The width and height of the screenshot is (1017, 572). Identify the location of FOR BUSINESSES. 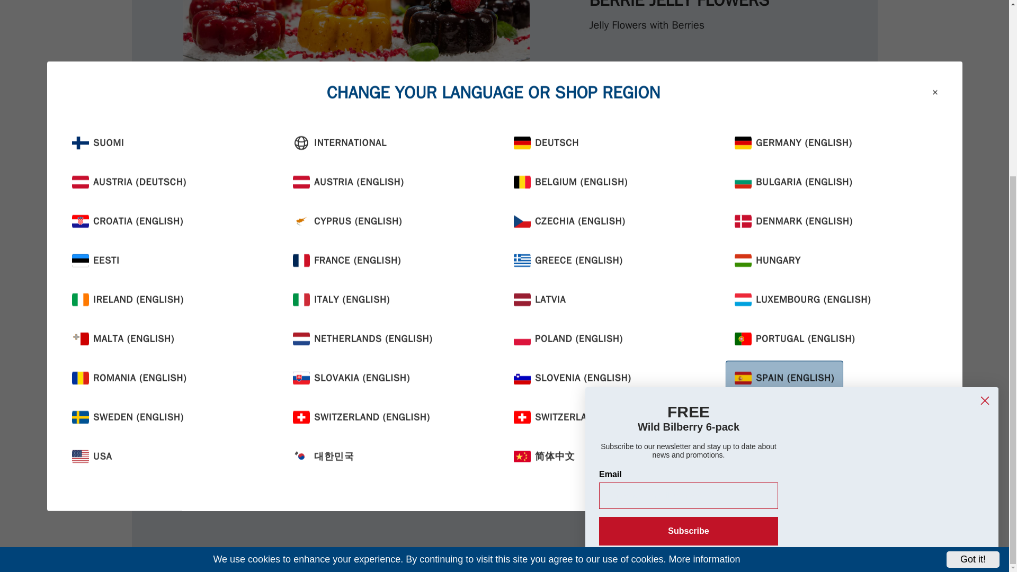
(506, 424).